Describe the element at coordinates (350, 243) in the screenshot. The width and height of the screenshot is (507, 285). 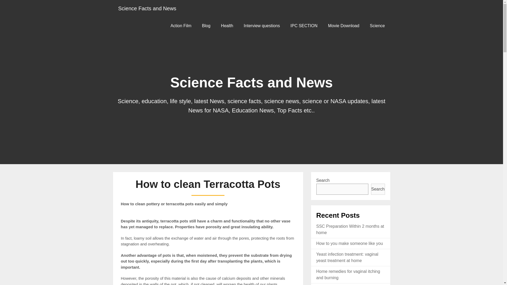
I see `How to you make someone like you` at that location.